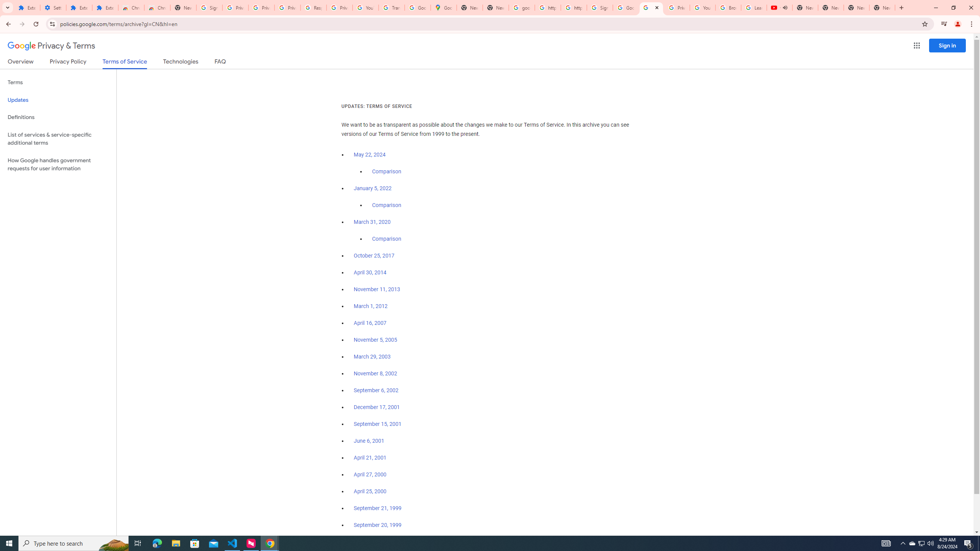  Describe the element at coordinates (785, 7) in the screenshot. I see `Mute tab` at that location.